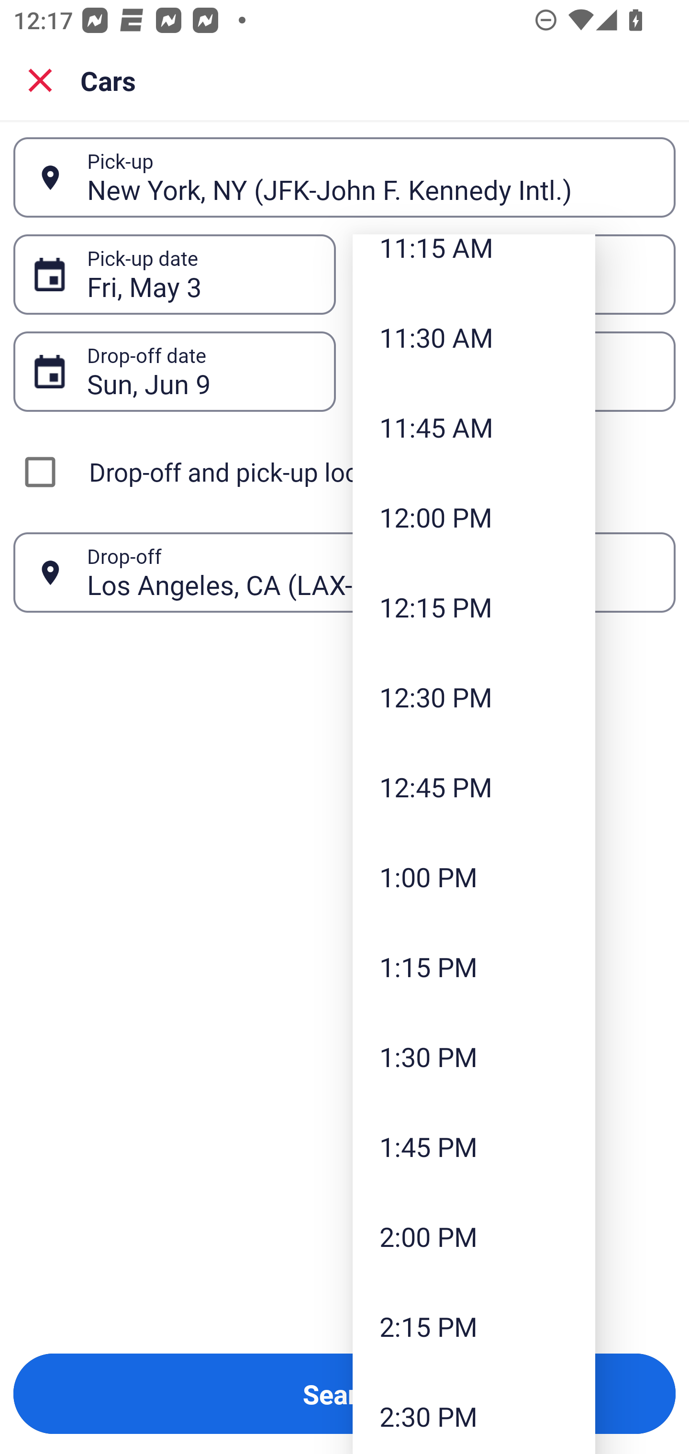 This screenshot has width=689, height=1454. What do you see at coordinates (474, 876) in the screenshot?
I see `1:00 PM` at bounding box center [474, 876].